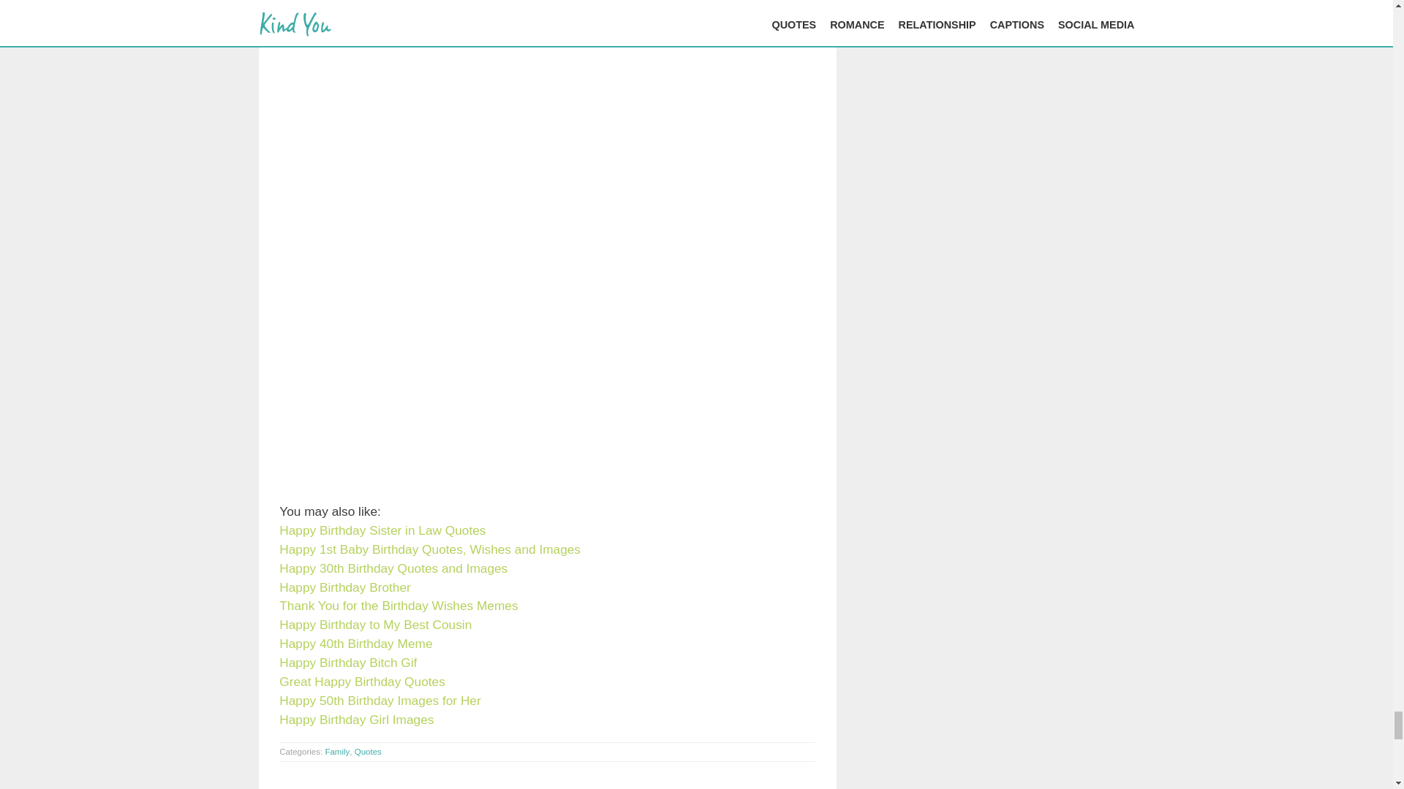 This screenshot has height=789, width=1404. I want to click on Quotes, so click(369, 751).